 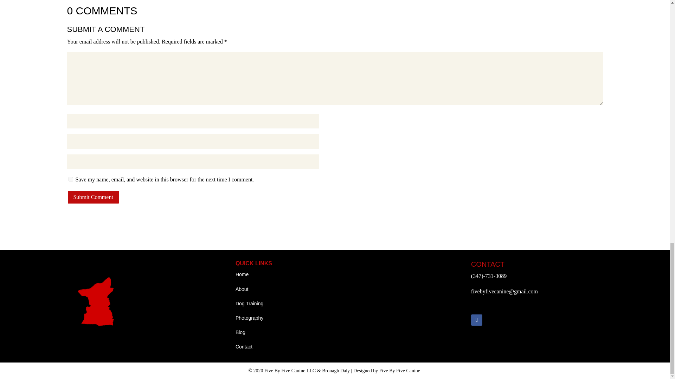 What do you see at coordinates (477, 320) in the screenshot?
I see `Follow on Facebook` at bounding box center [477, 320].